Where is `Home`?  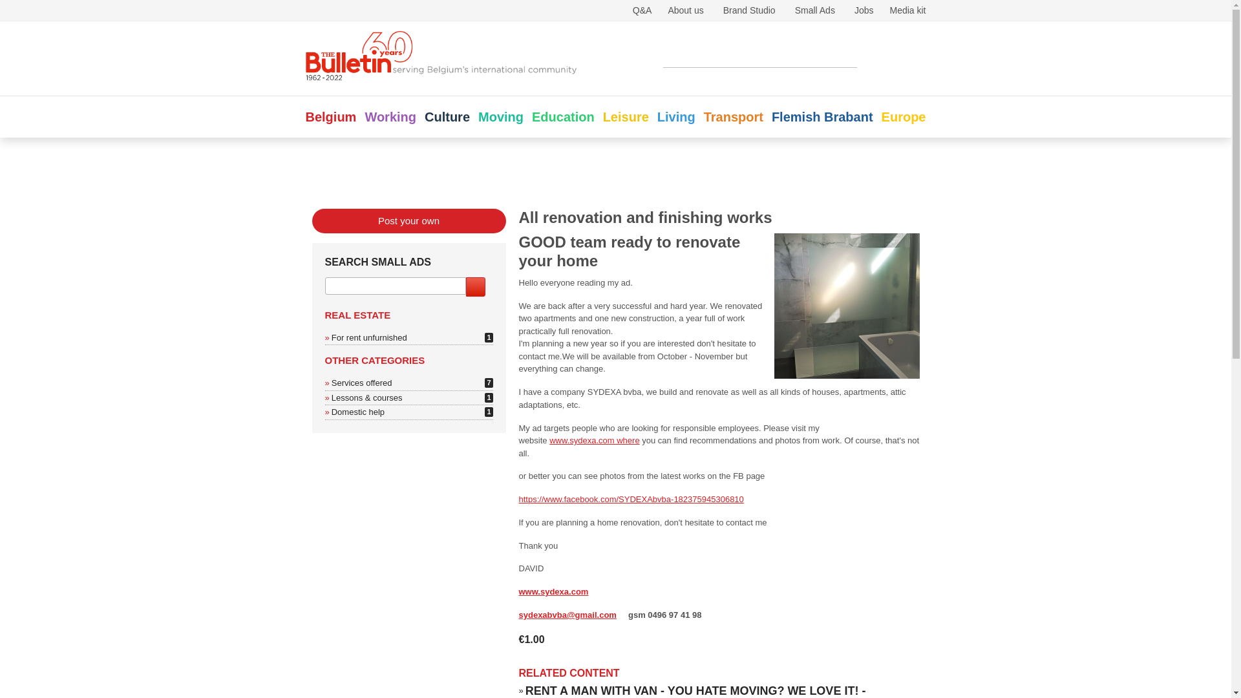
Home is located at coordinates (441, 79).